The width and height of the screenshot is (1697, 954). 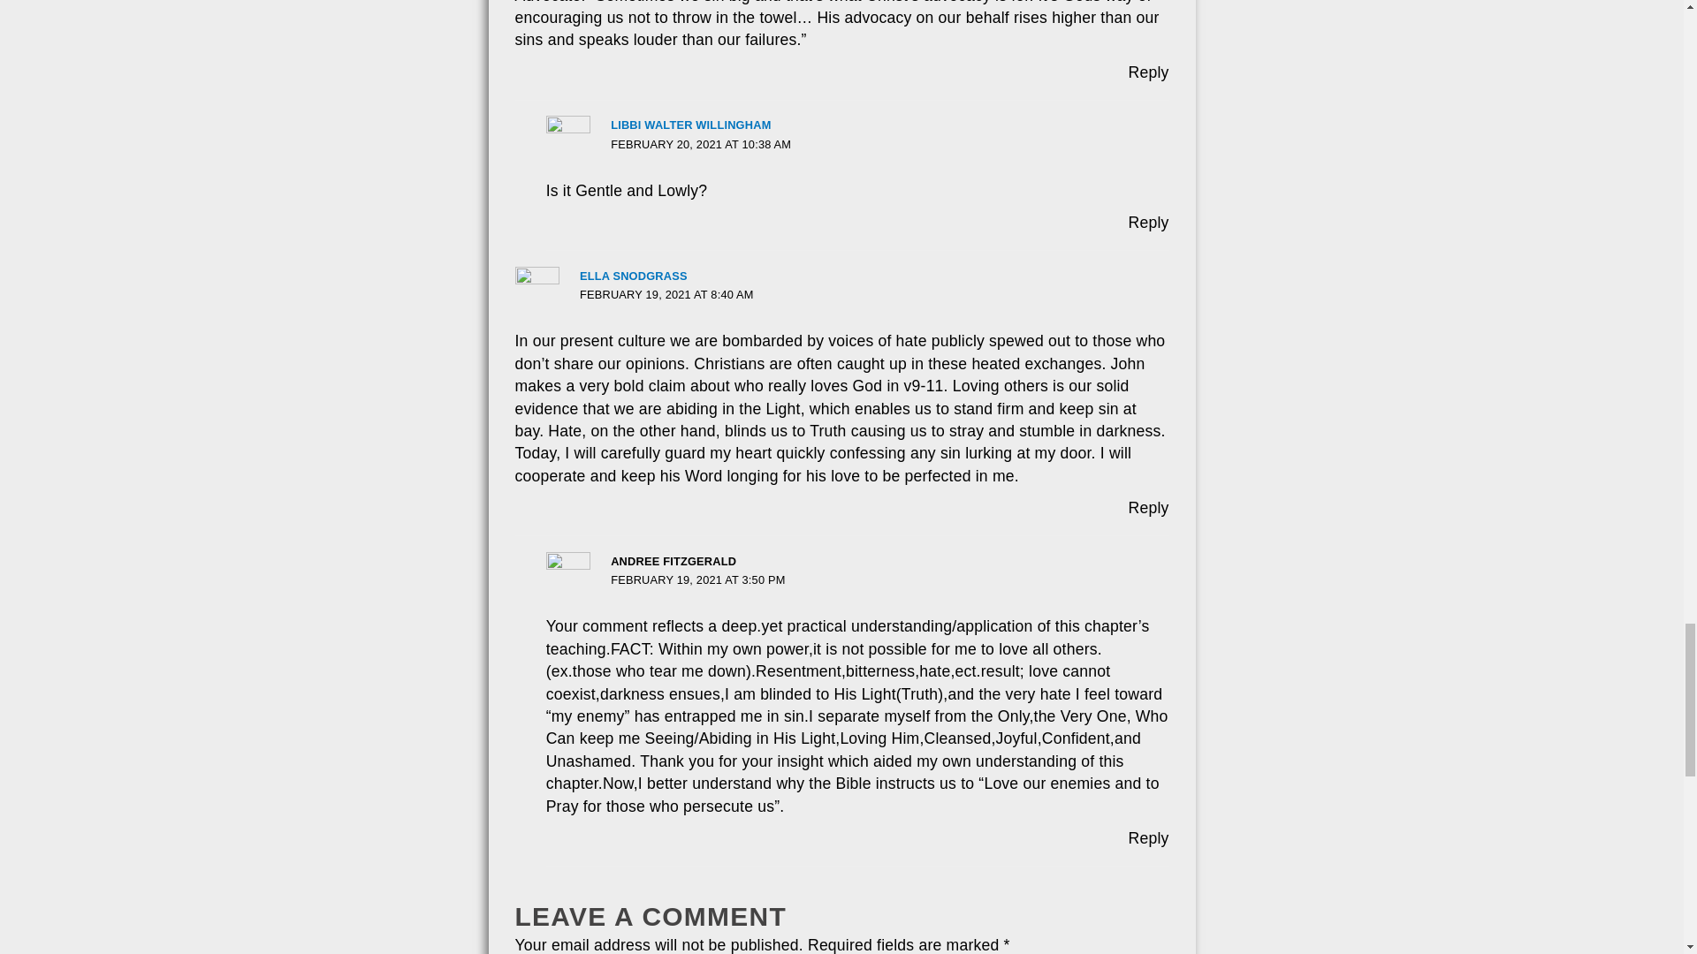 What do you see at coordinates (1148, 837) in the screenshot?
I see `Reply` at bounding box center [1148, 837].